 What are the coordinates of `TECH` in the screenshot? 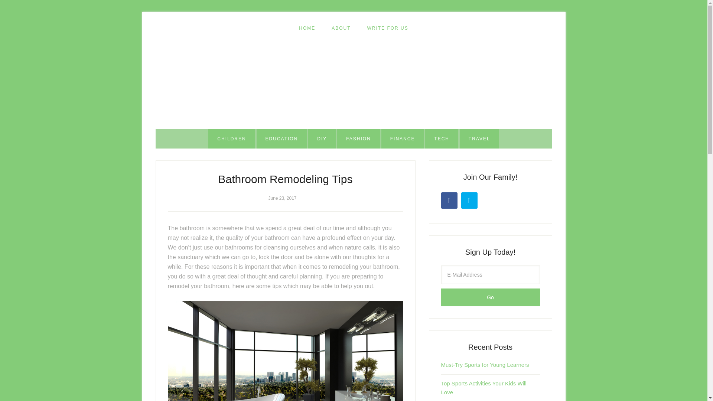 It's located at (442, 138).